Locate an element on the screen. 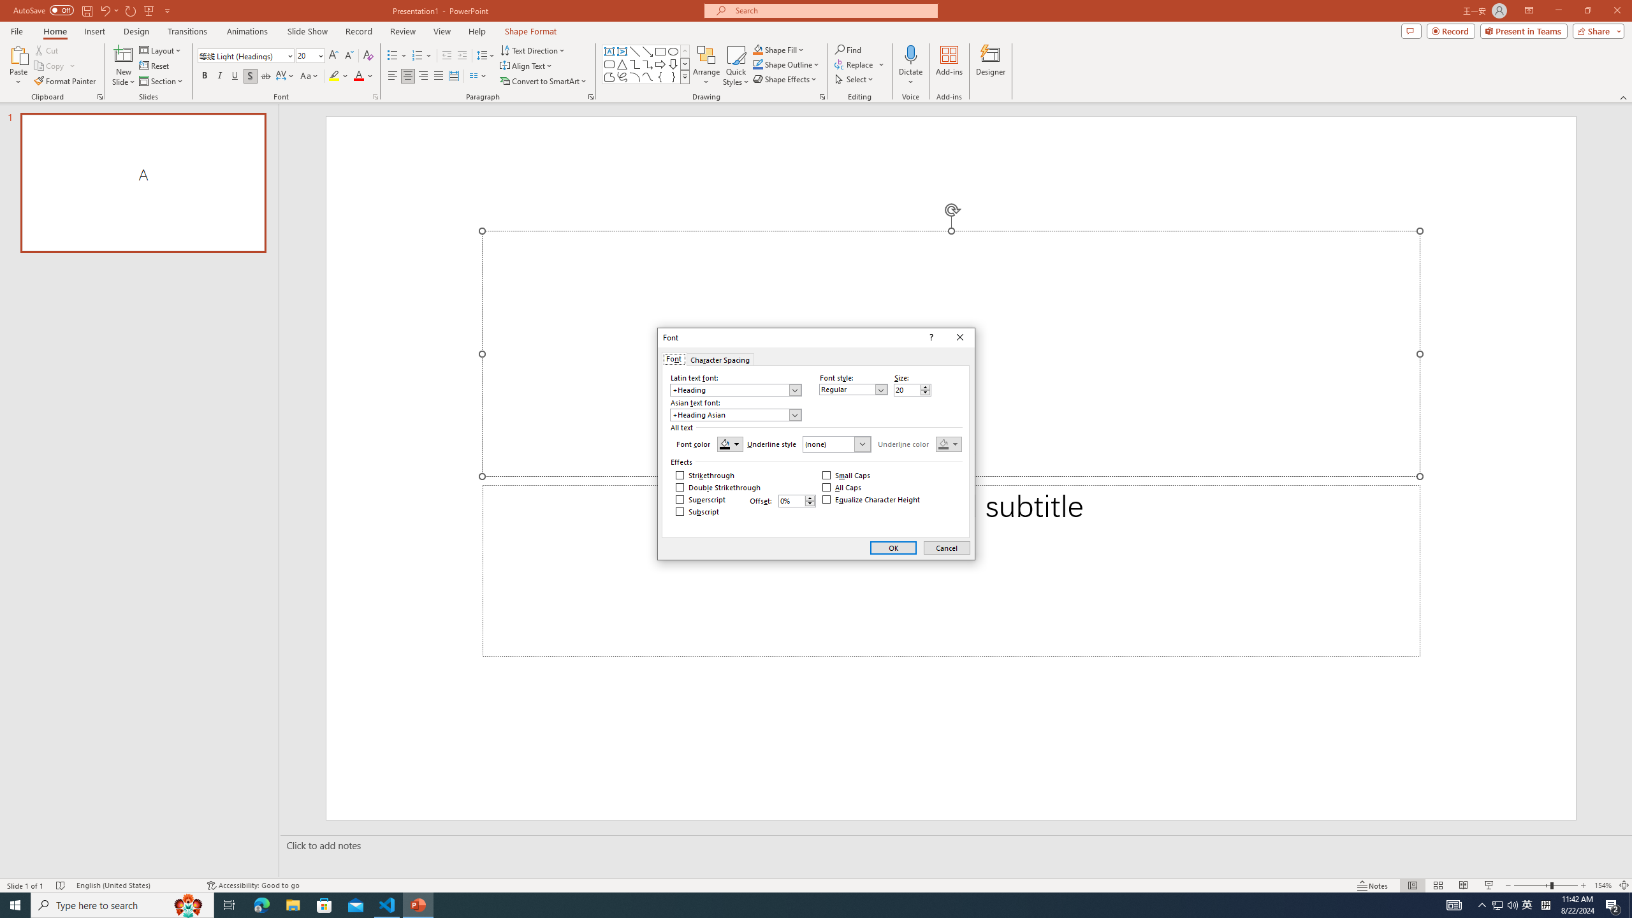 This screenshot has height=918, width=1632. Line is located at coordinates (635, 51).